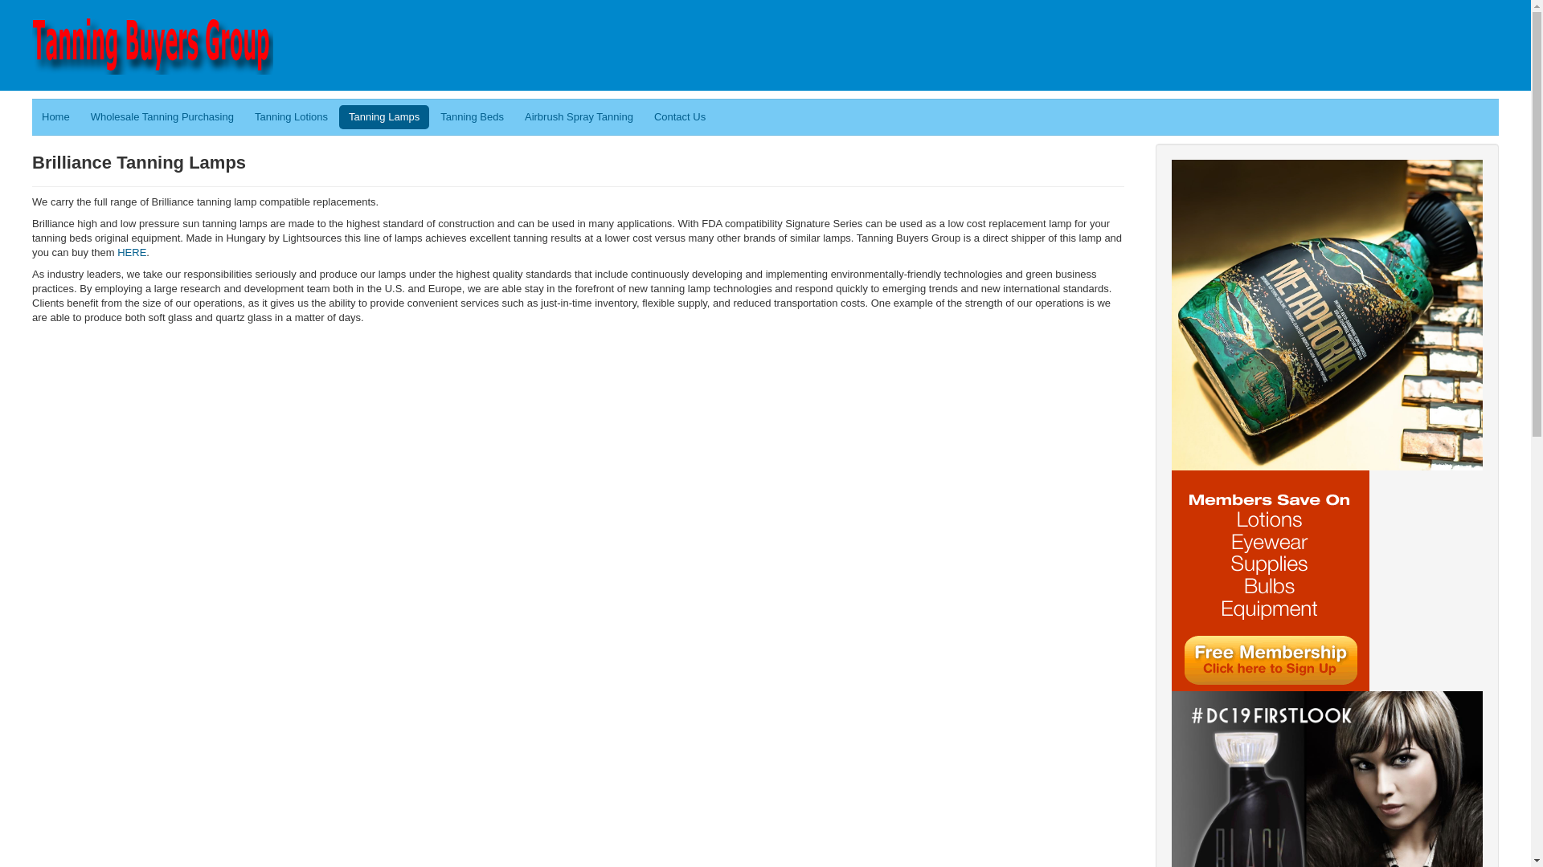  Describe the element at coordinates (1270, 580) in the screenshot. I see `Side Banner Pumpkin` at that location.